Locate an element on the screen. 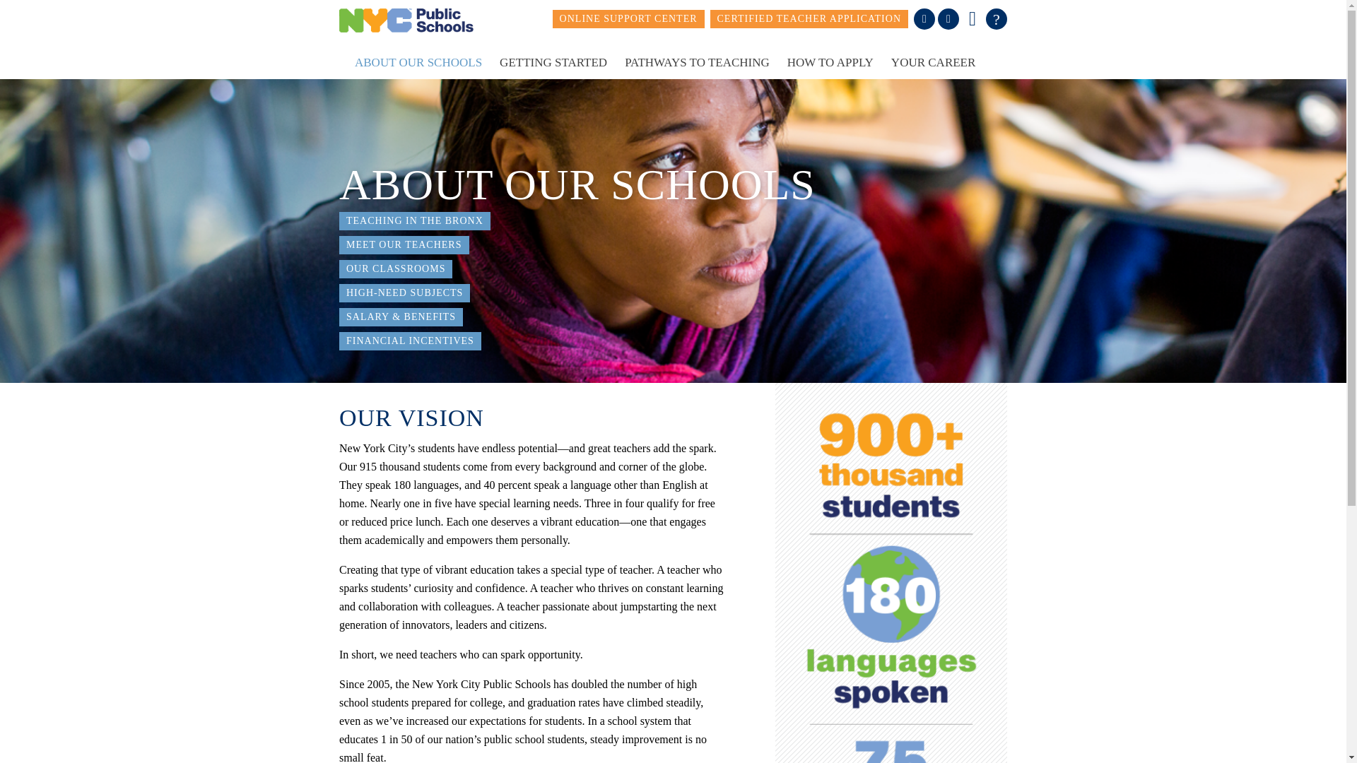 The image size is (1357, 763). PATHWAYS TO TEACHING is located at coordinates (697, 62).